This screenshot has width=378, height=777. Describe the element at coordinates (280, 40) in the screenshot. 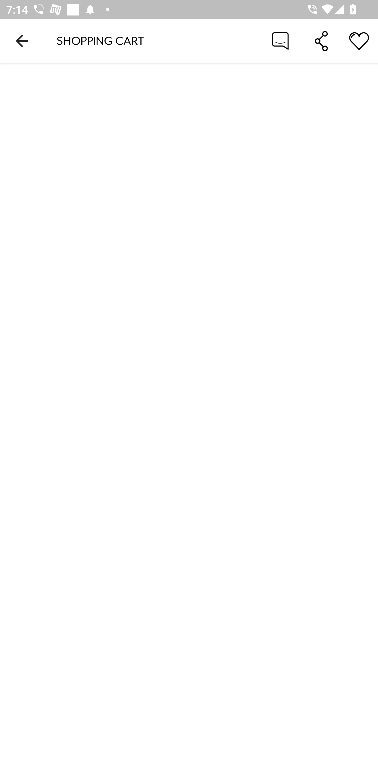

I see `Chat` at that location.